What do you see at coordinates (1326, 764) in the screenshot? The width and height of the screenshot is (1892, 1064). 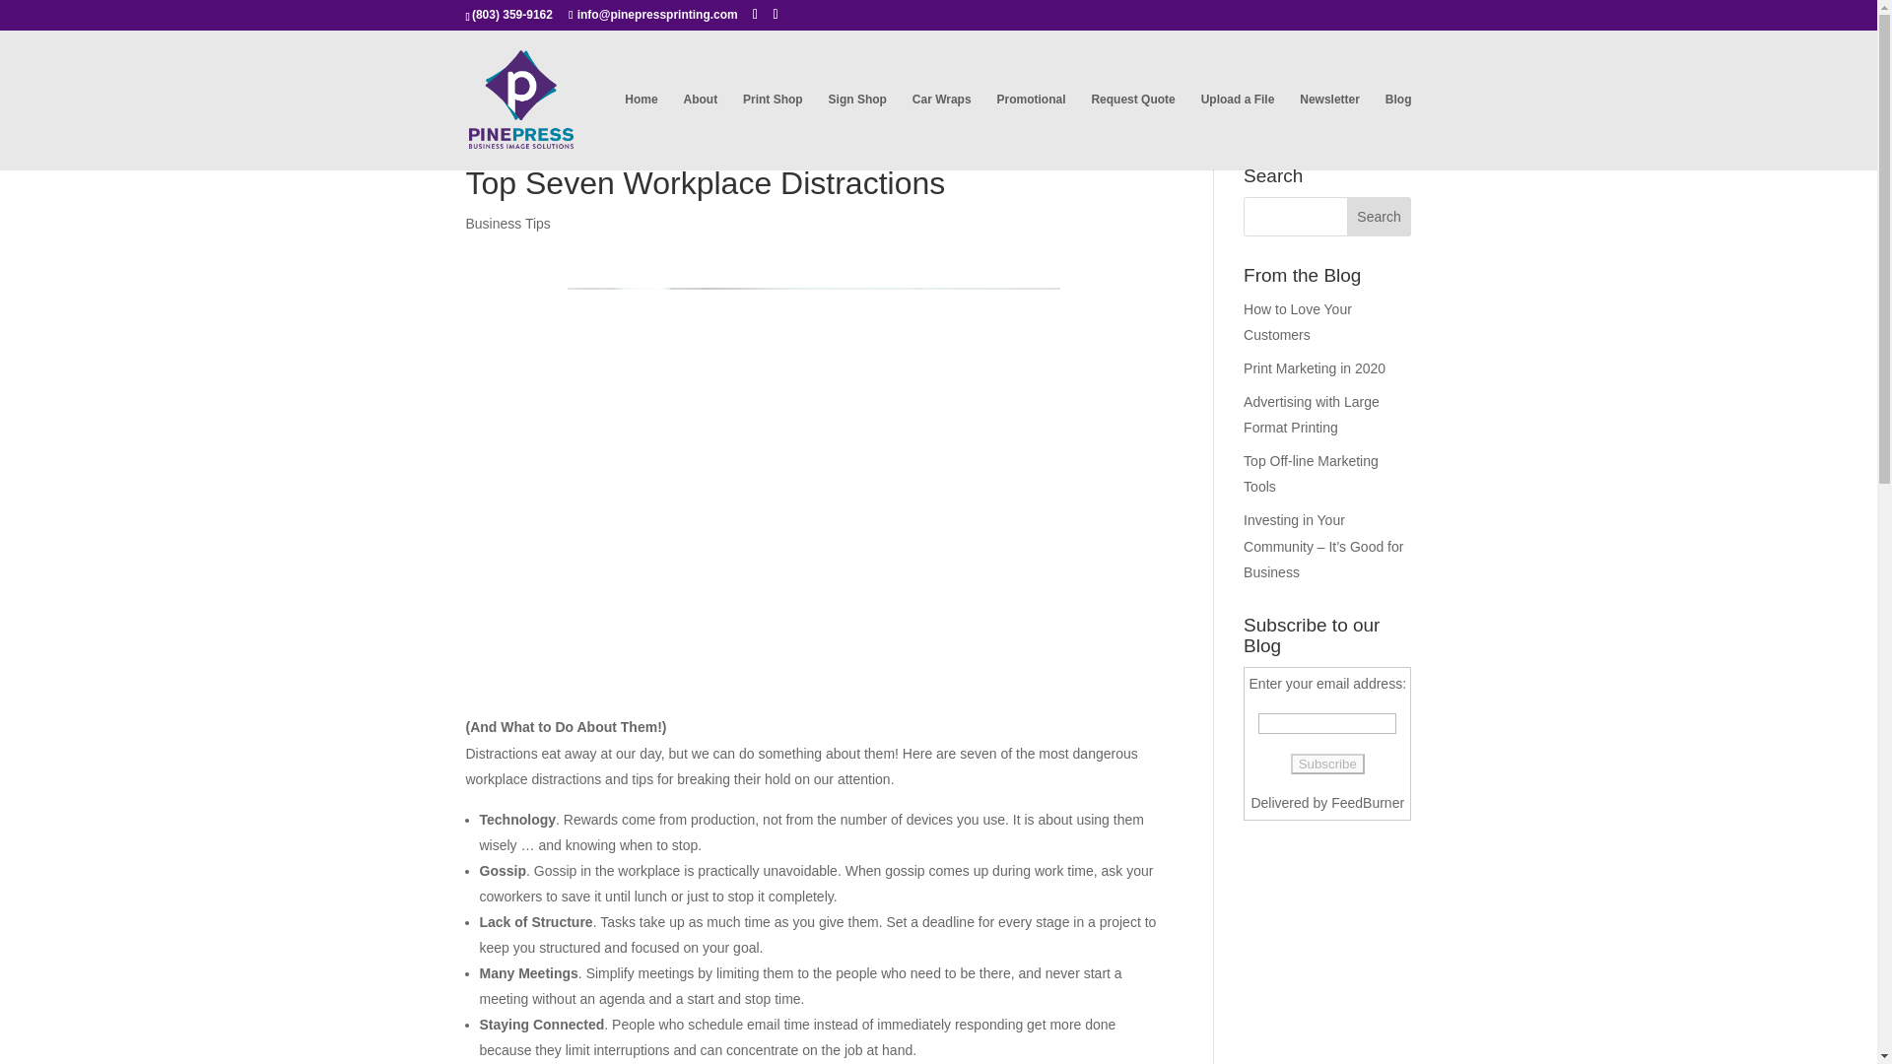 I see `Subscribe` at bounding box center [1326, 764].